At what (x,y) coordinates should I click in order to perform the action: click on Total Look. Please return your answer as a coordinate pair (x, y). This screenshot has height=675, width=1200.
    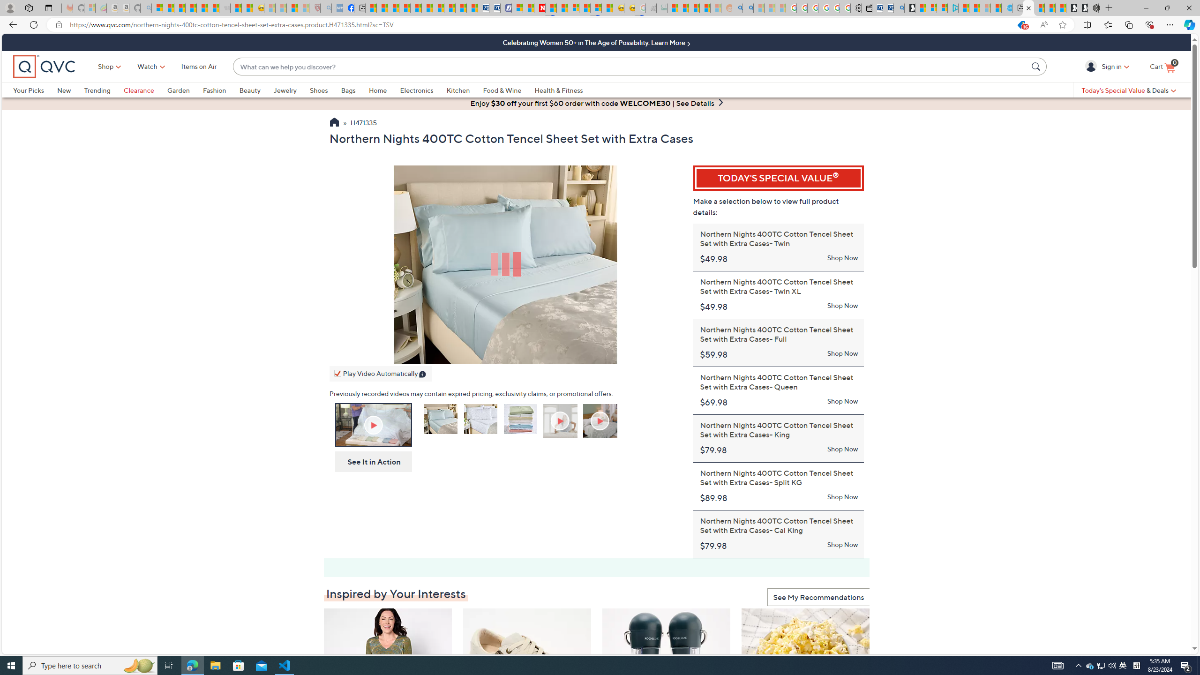
    Looking at the image, I should click on (601, 422).